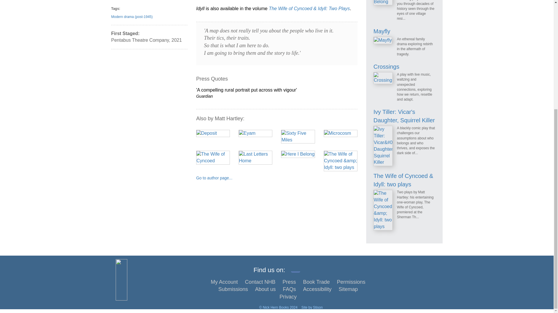 The image size is (558, 313). What do you see at coordinates (309, 268) in the screenshot?
I see `Twitter page` at bounding box center [309, 268].